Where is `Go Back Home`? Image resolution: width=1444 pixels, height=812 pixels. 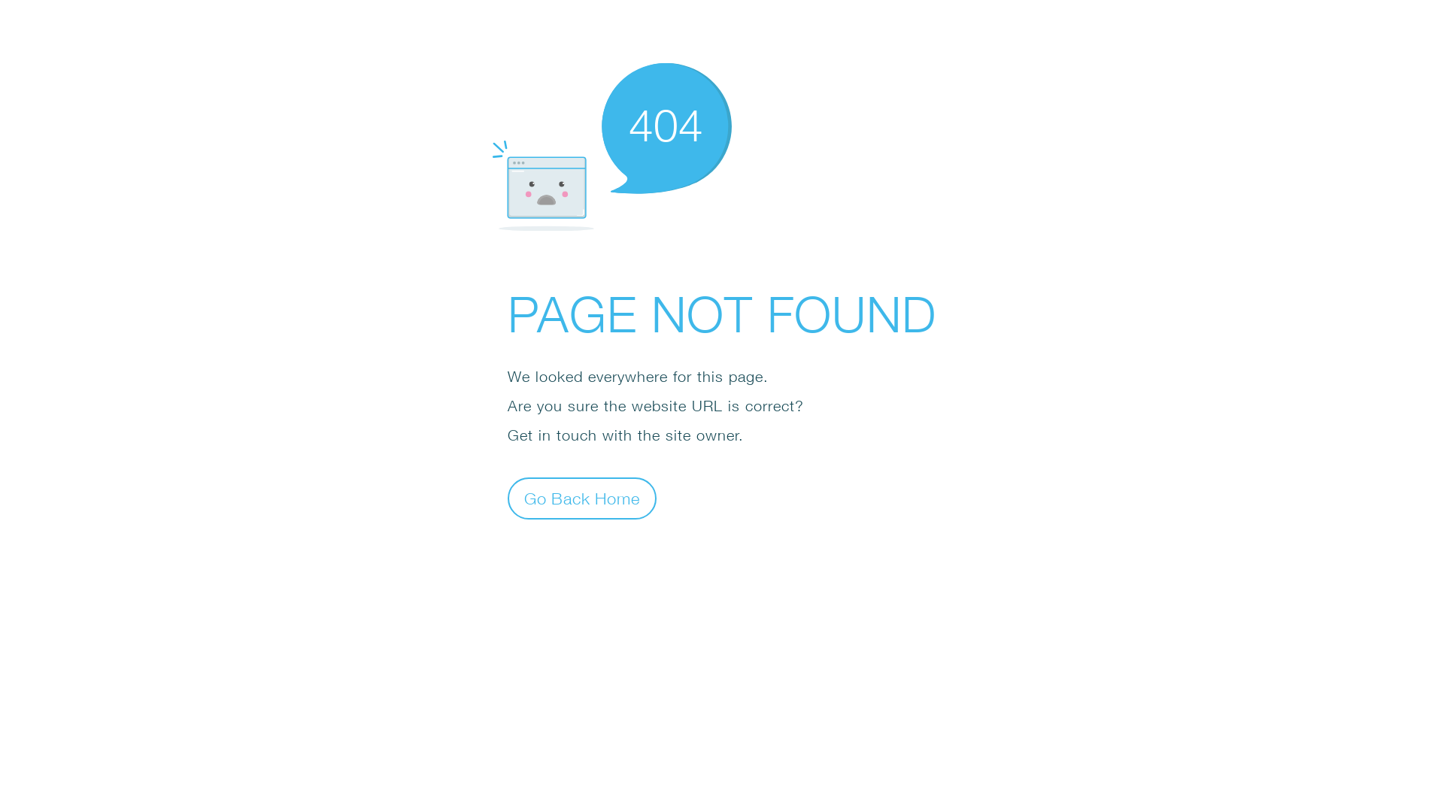 Go Back Home is located at coordinates (582, 498).